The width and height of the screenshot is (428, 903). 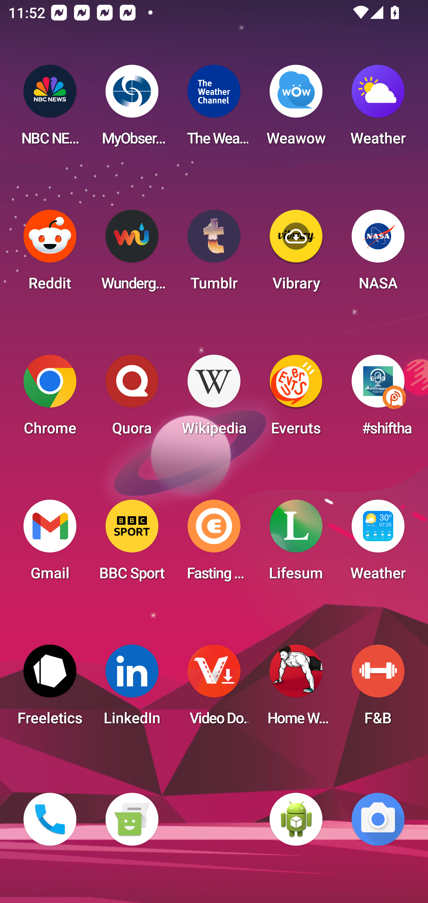 What do you see at coordinates (296, 544) in the screenshot?
I see `Lifesum` at bounding box center [296, 544].